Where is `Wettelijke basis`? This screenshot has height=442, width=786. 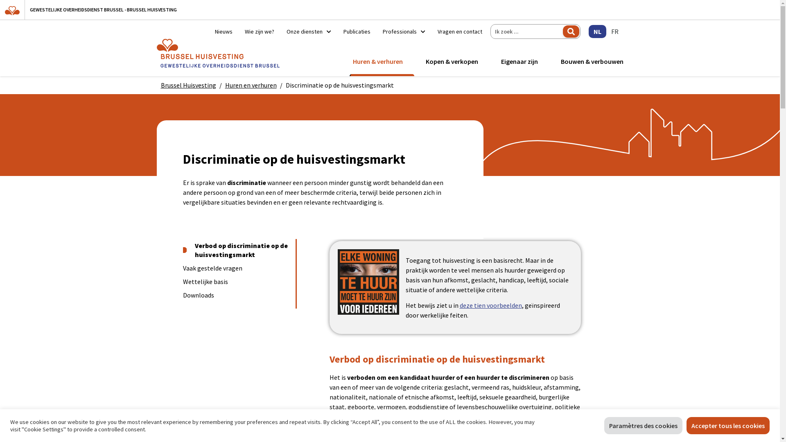 Wettelijke basis is located at coordinates (236, 282).